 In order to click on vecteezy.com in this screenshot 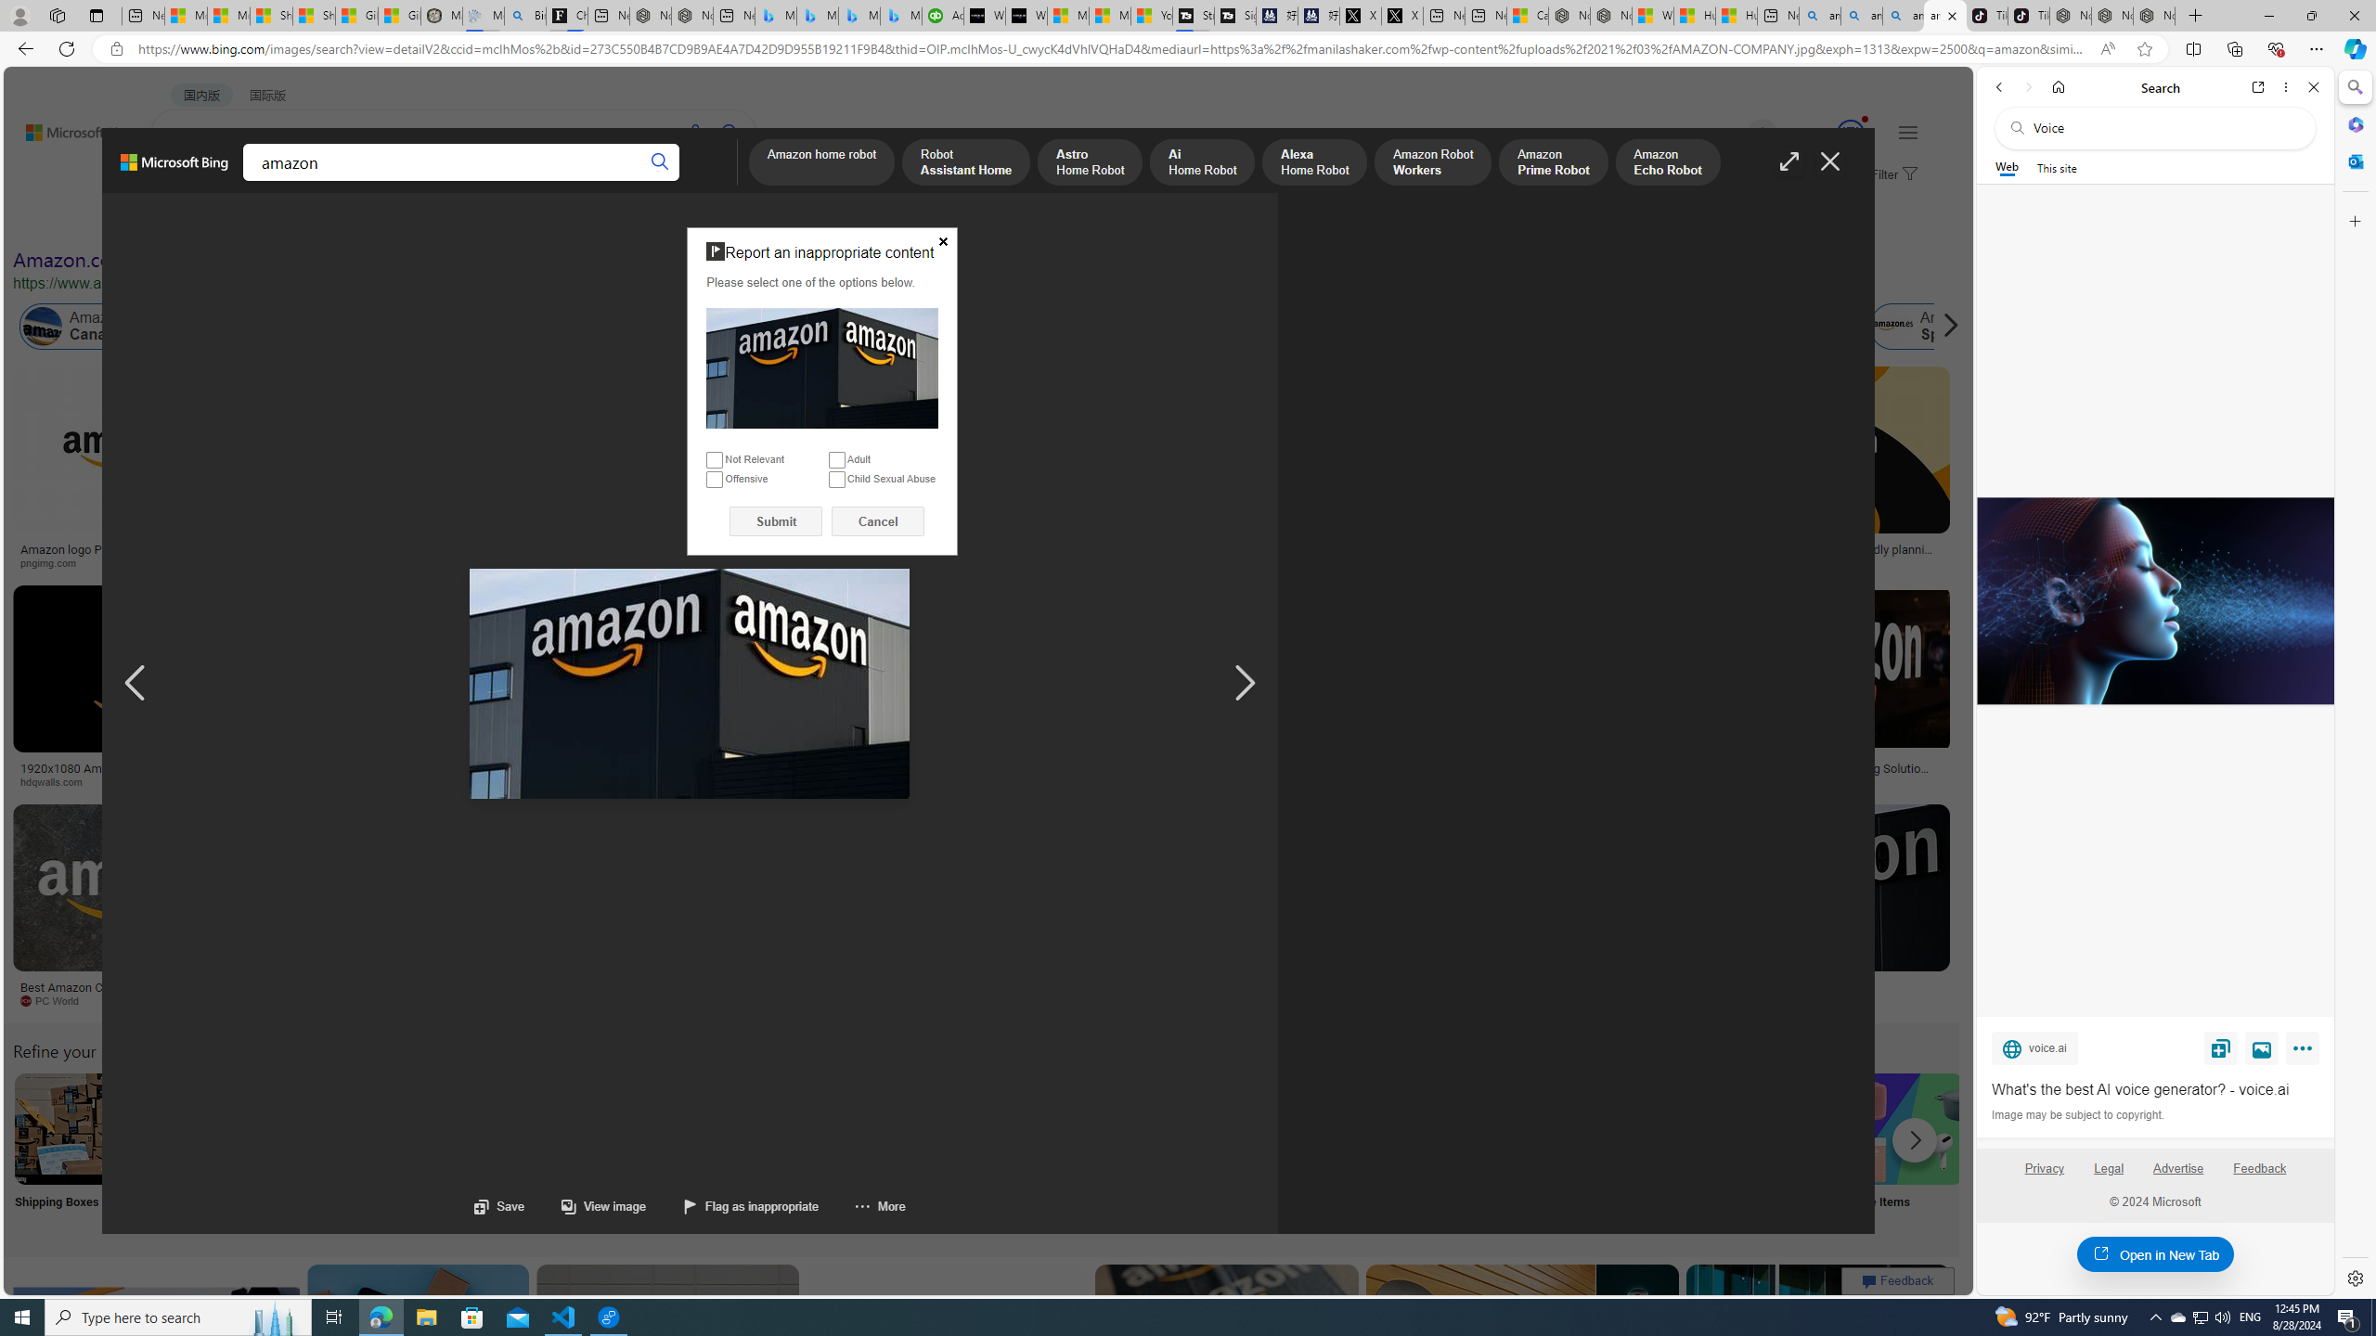, I will do `click(1531, 782)`.